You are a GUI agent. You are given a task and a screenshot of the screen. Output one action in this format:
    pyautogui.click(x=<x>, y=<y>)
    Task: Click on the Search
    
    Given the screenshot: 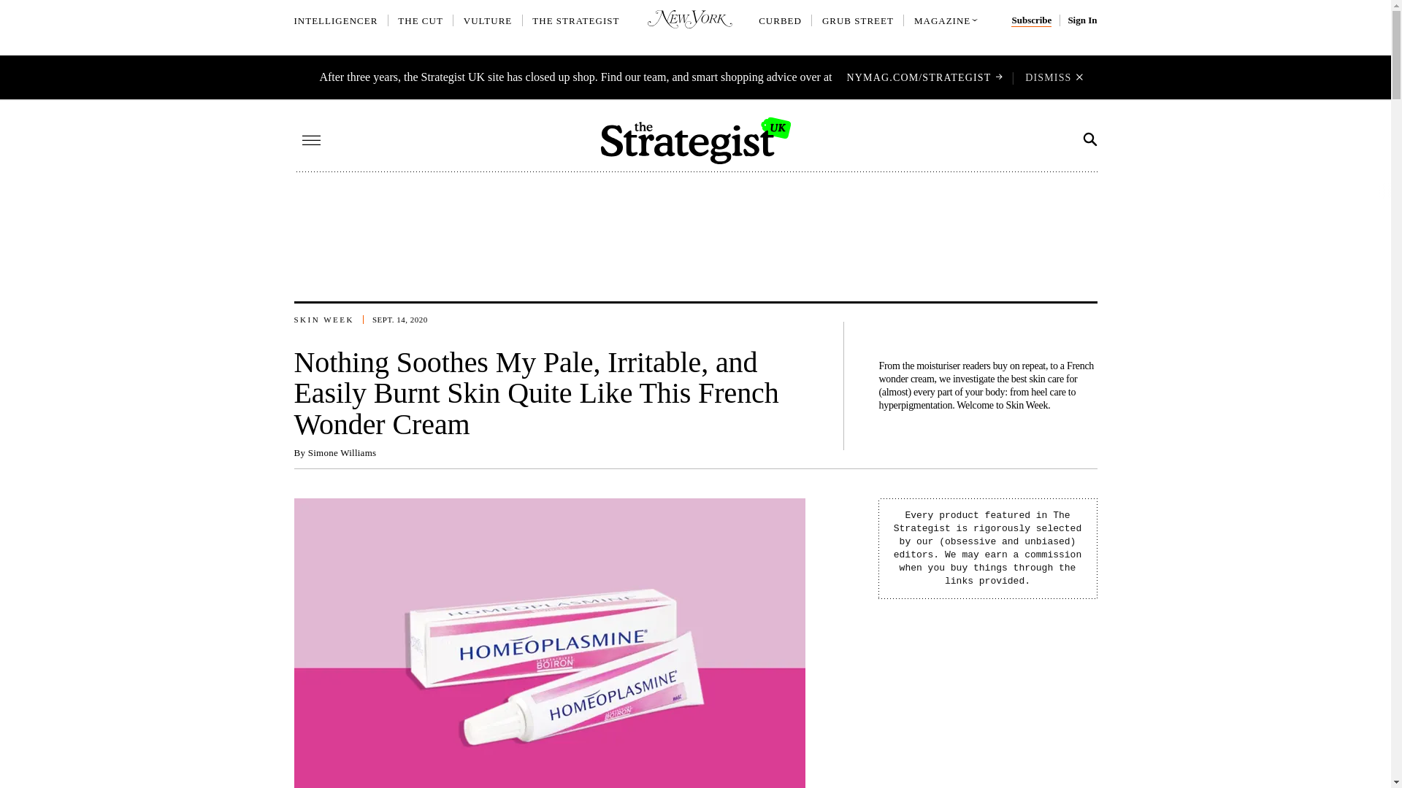 What is the action you would take?
    pyautogui.click(x=1089, y=139)
    